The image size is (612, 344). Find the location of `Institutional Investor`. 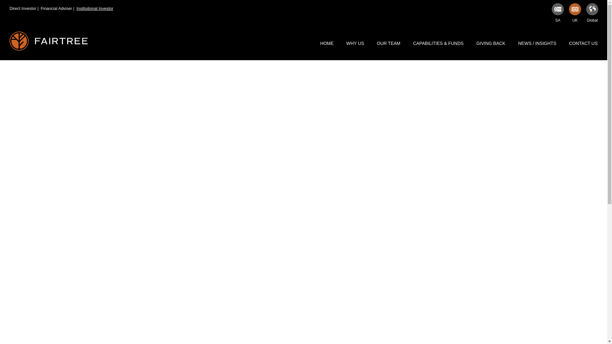

Institutional Investor is located at coordinates (95, 8).